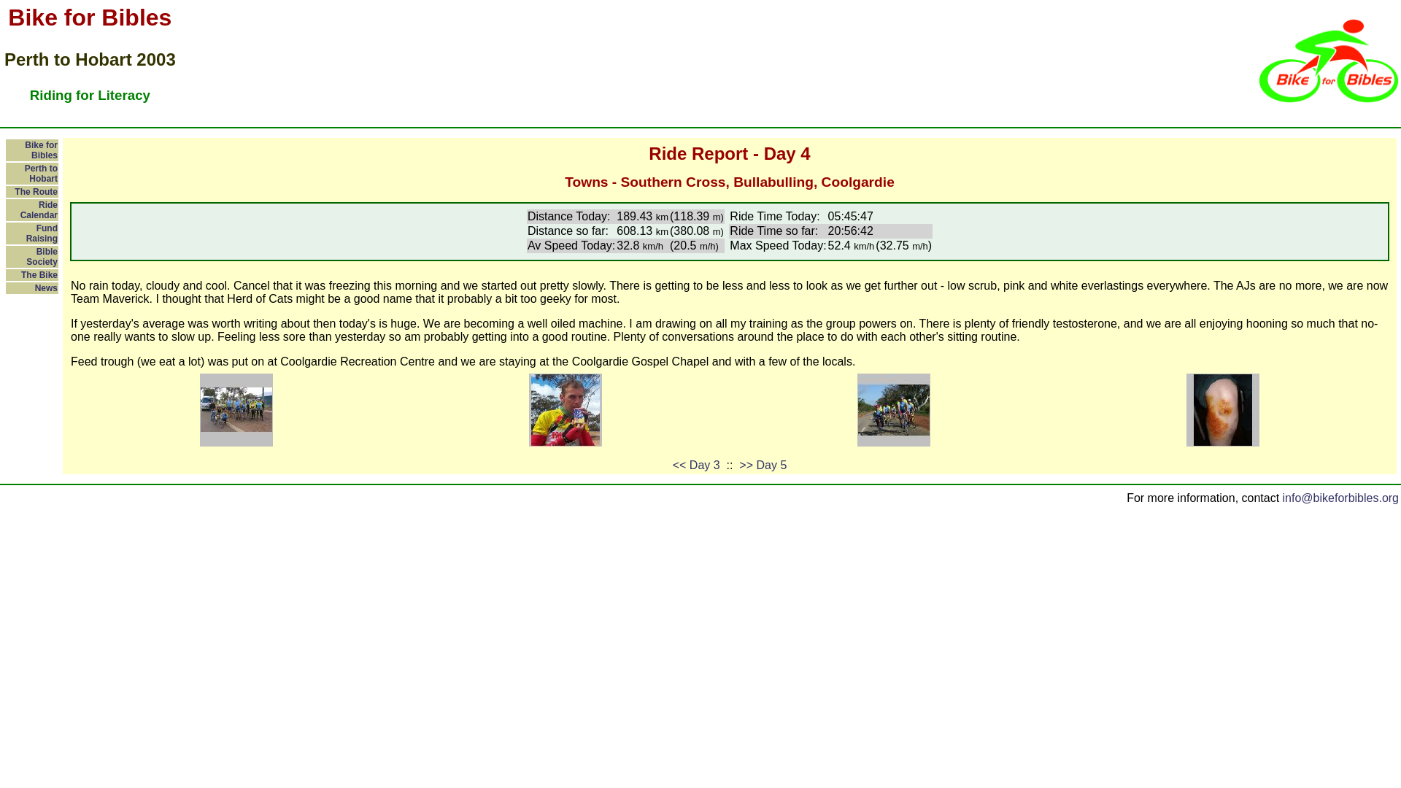 Image resolution: width=1401 pixels, height=788 pixels. Describe the element at coordinates (41, 173) in the screenshot. I see `Perth to Hobart` at that location.